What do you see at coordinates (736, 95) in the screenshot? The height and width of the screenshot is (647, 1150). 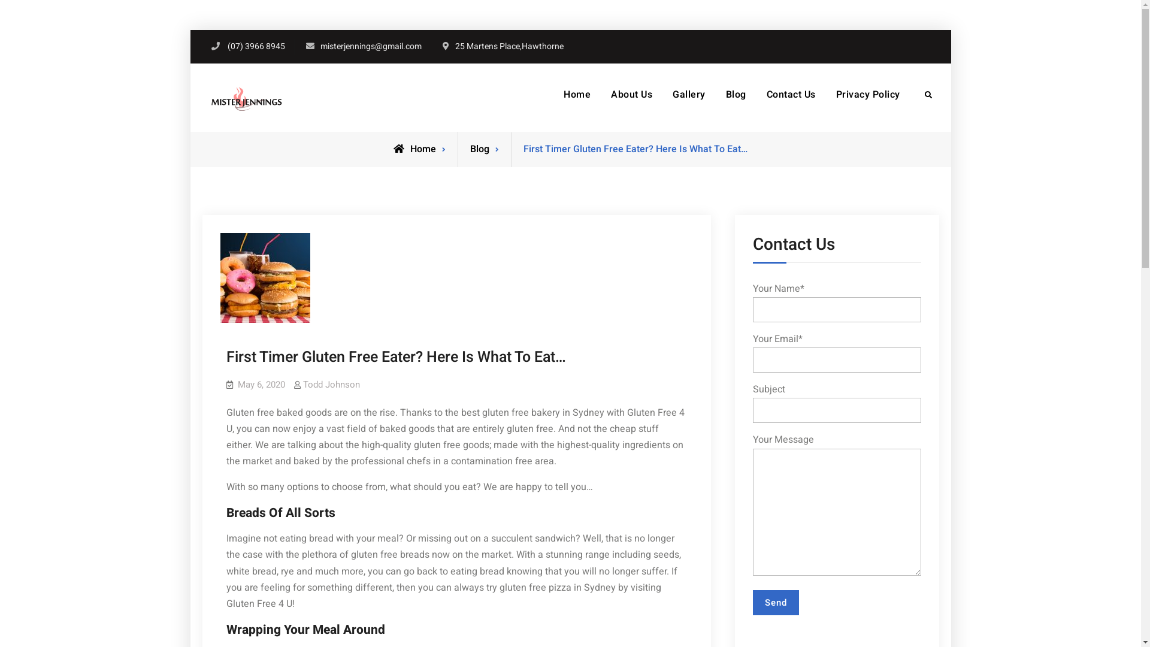 I see `Blog` at bounding box center [736, 95].